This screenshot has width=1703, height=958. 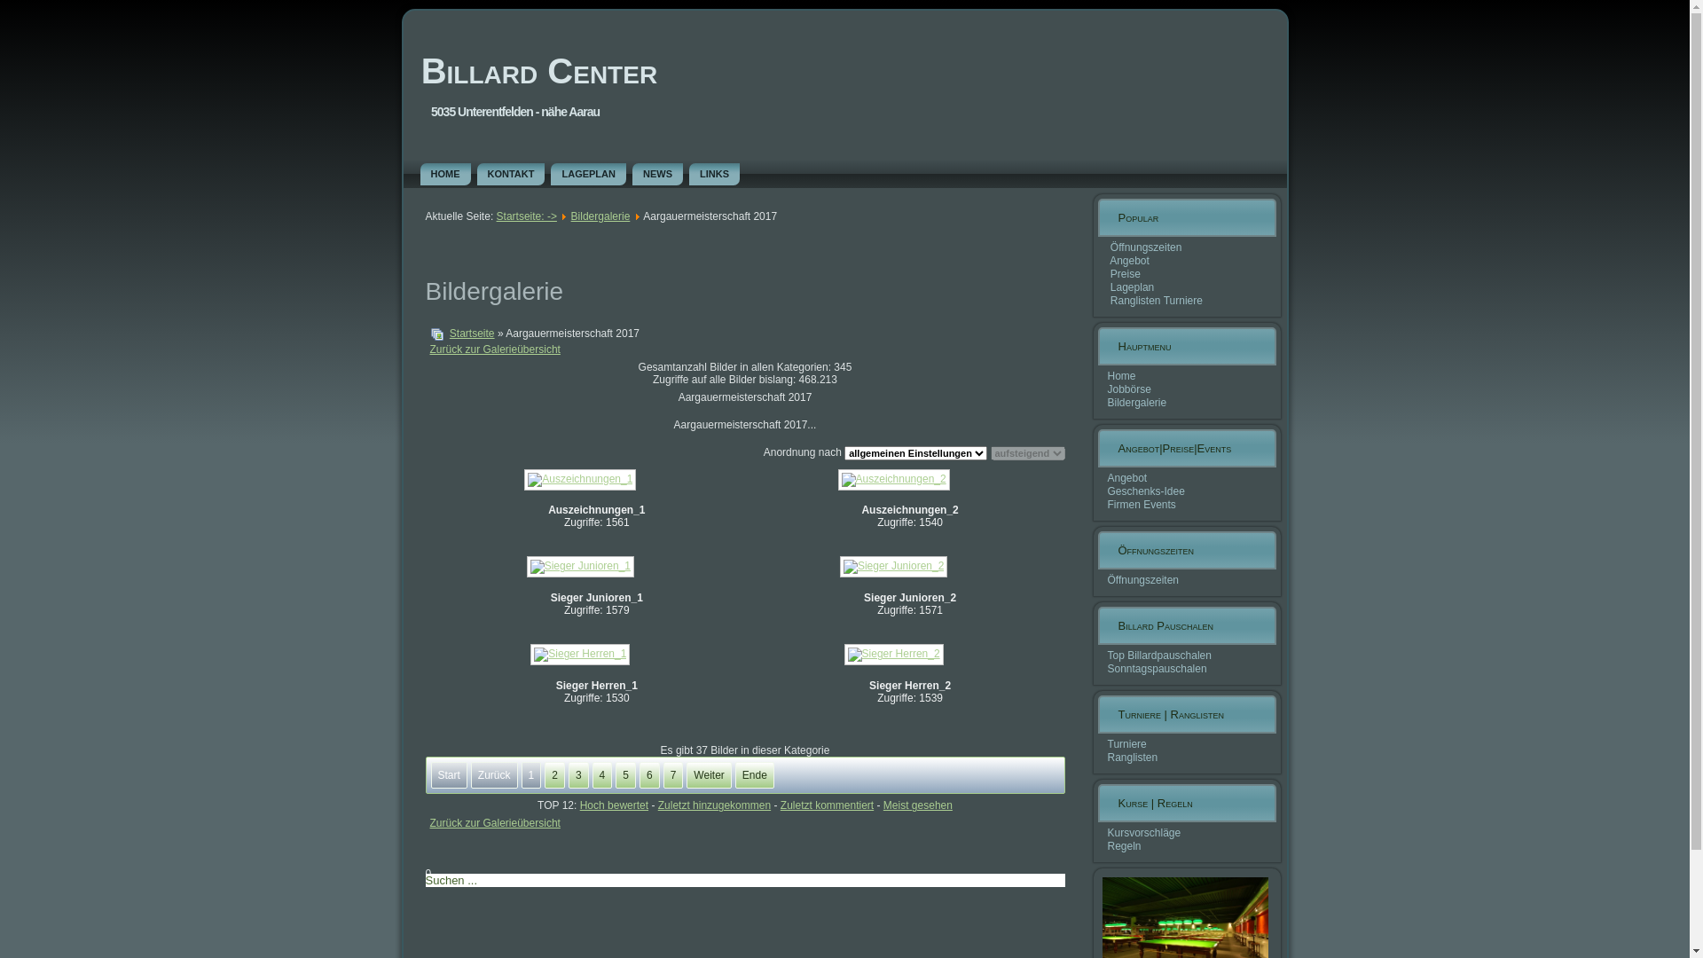 I want to click on Angebot, so click(x=1126, y=478).